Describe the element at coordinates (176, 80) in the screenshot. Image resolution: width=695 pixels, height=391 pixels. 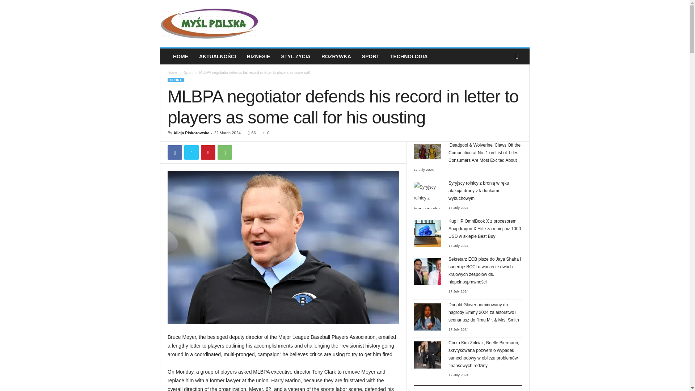
I see `SPORT` at that location.